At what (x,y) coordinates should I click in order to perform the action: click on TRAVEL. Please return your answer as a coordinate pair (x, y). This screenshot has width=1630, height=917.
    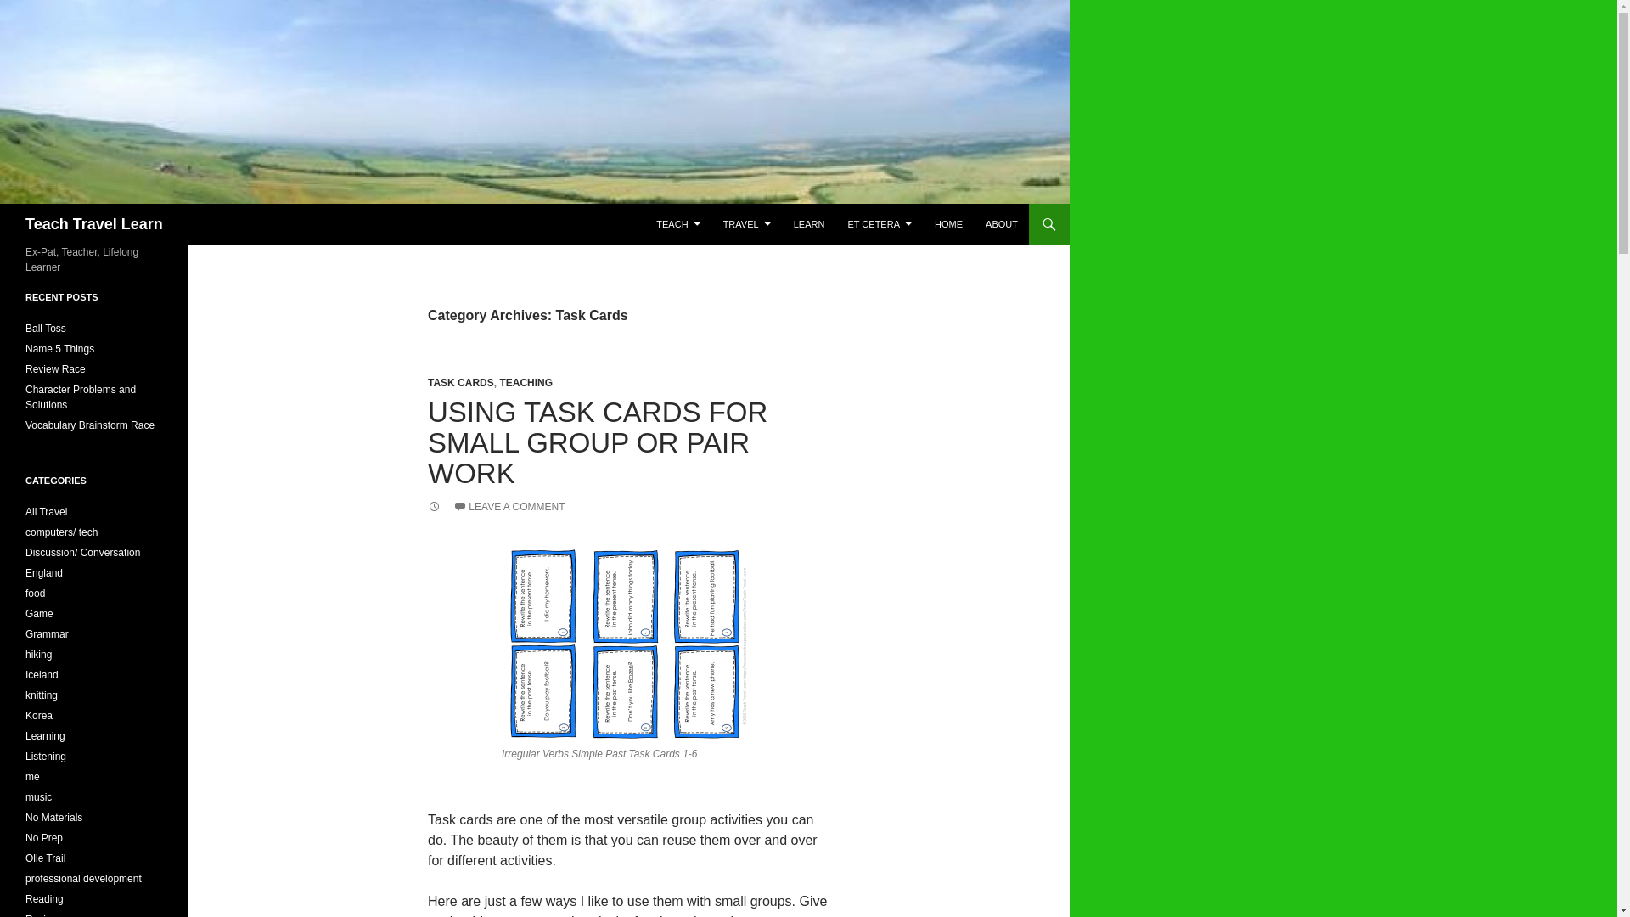
    Looking at the image, I should click on (747, 224).